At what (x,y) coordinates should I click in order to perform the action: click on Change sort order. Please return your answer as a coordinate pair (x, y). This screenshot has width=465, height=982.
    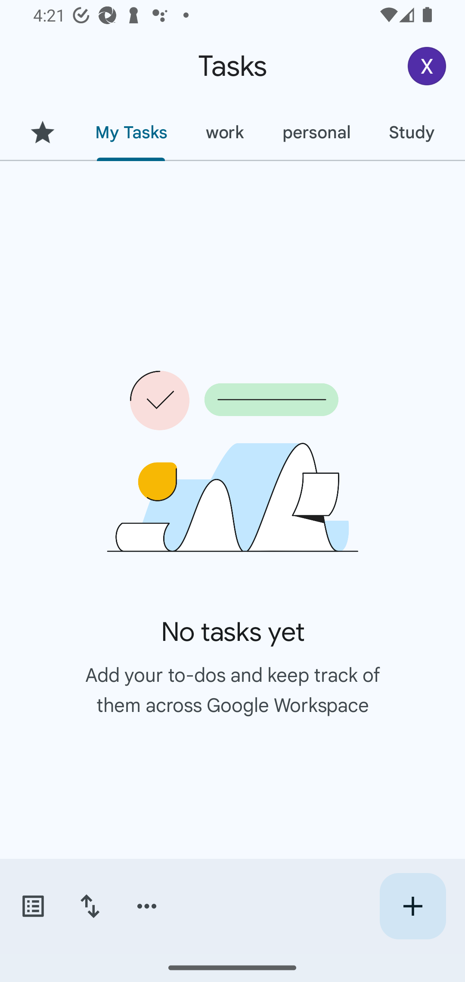
    Looking at the image, I should click on (90, 906).